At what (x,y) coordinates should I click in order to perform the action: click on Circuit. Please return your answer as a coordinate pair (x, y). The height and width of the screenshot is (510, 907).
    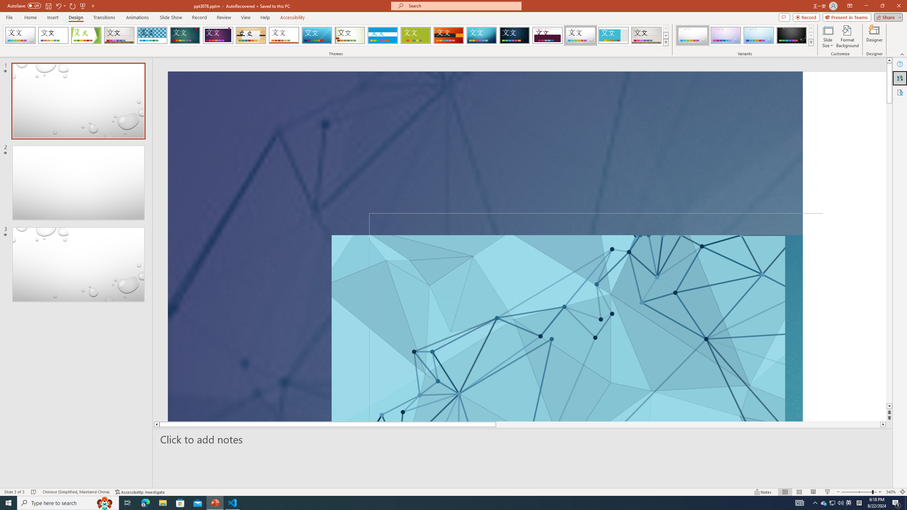
    Looking at the image, I should click on (481, 35).